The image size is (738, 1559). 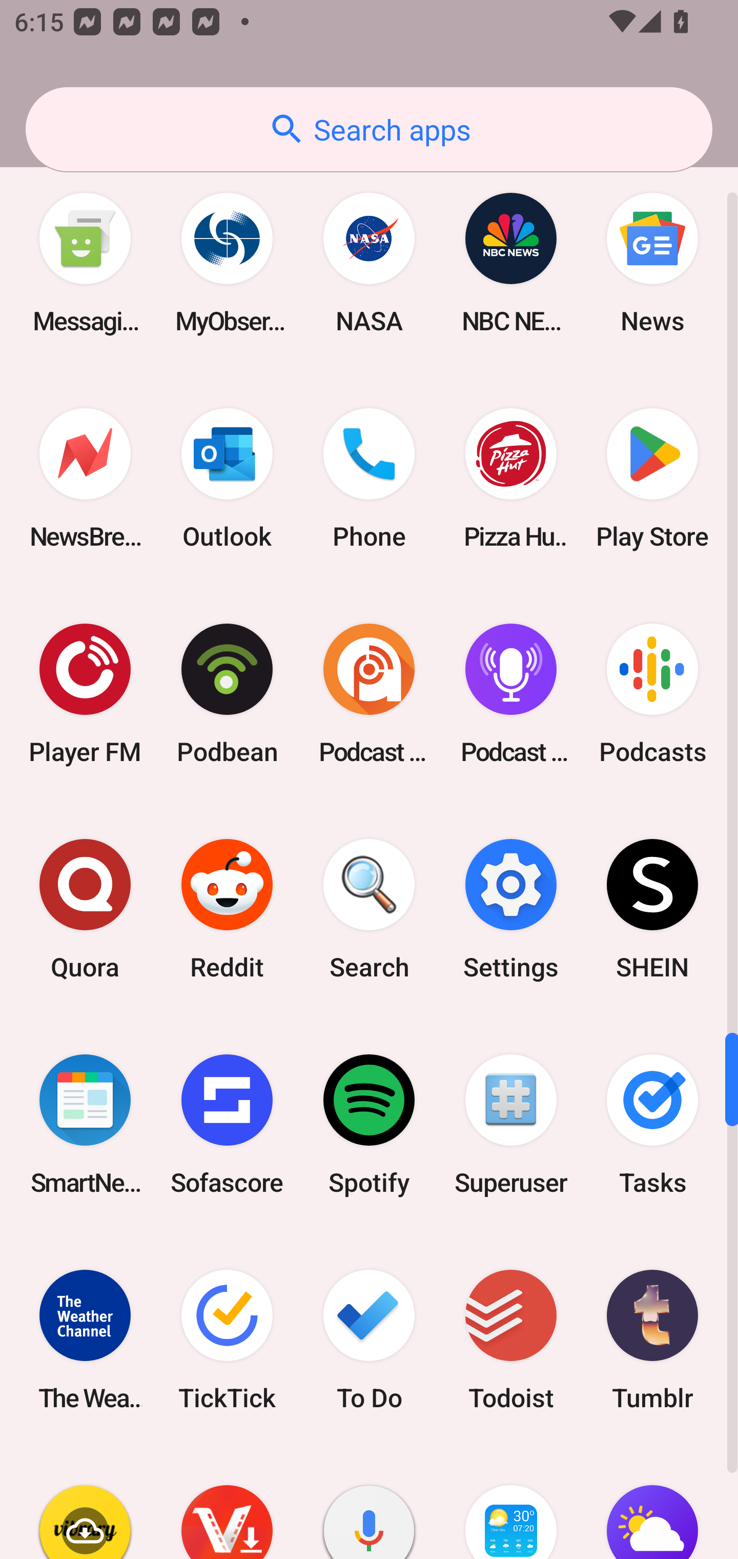 I want to click on Messaging, so click(x=85, y=264).